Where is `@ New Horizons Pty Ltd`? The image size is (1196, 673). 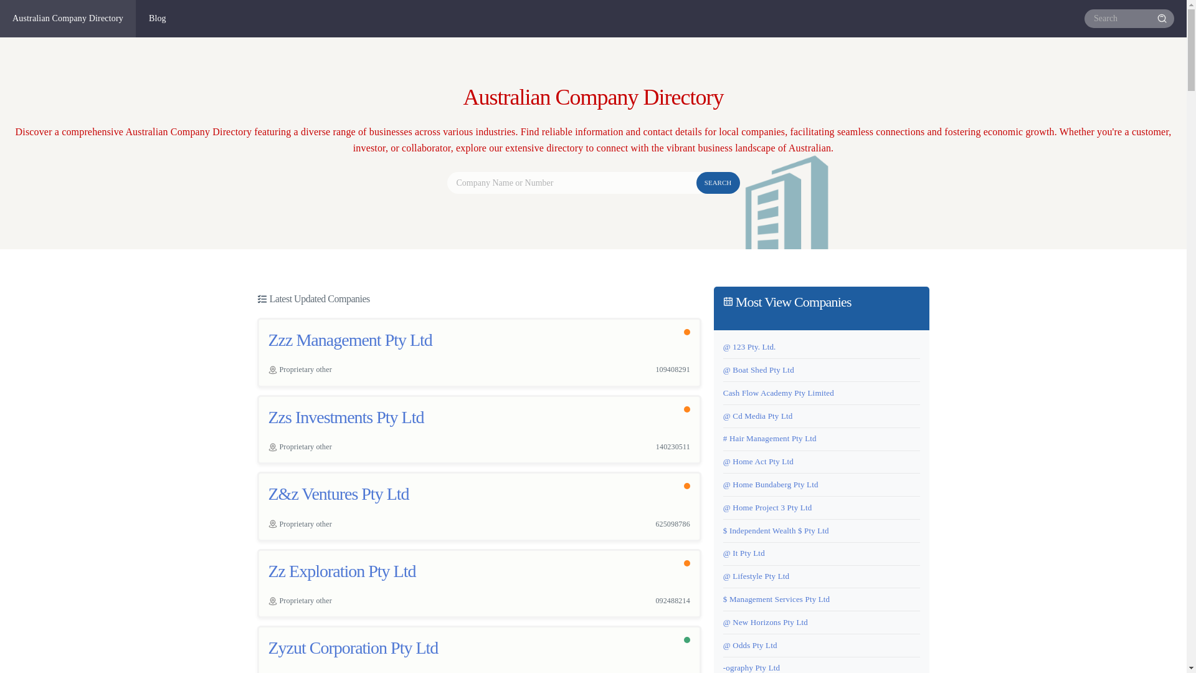 @ New Horizons Pty Ltd is located at coordinates (766, 622).